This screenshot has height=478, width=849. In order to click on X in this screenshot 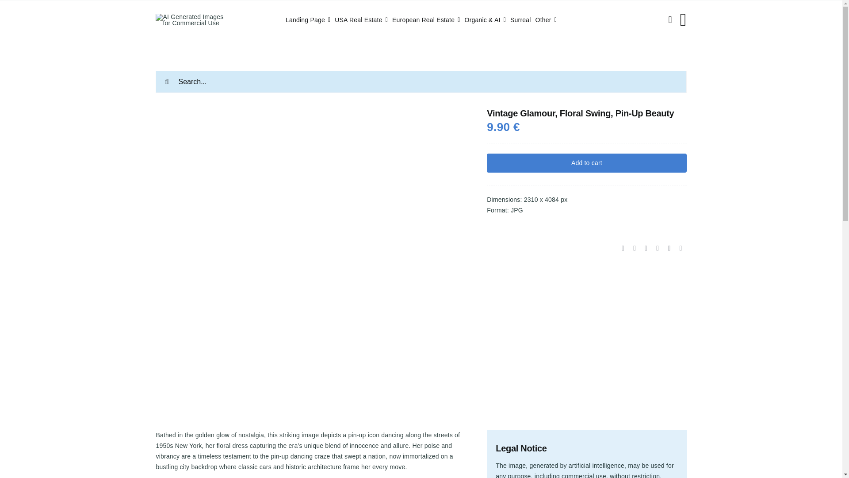, I will do `click(634, 248)`.